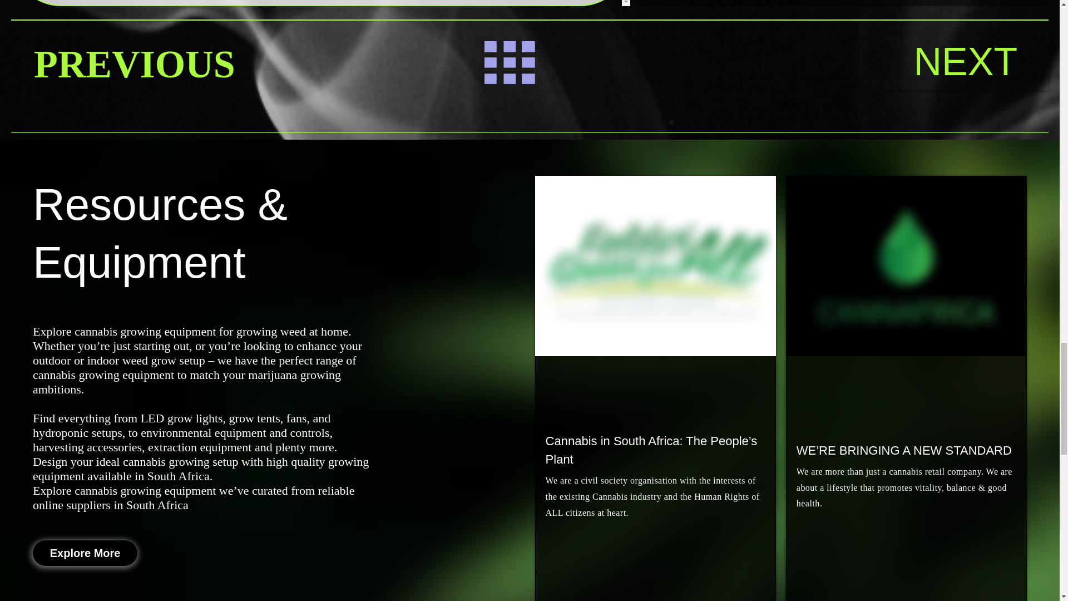  I want to click on NEXT, so click(966, 61).